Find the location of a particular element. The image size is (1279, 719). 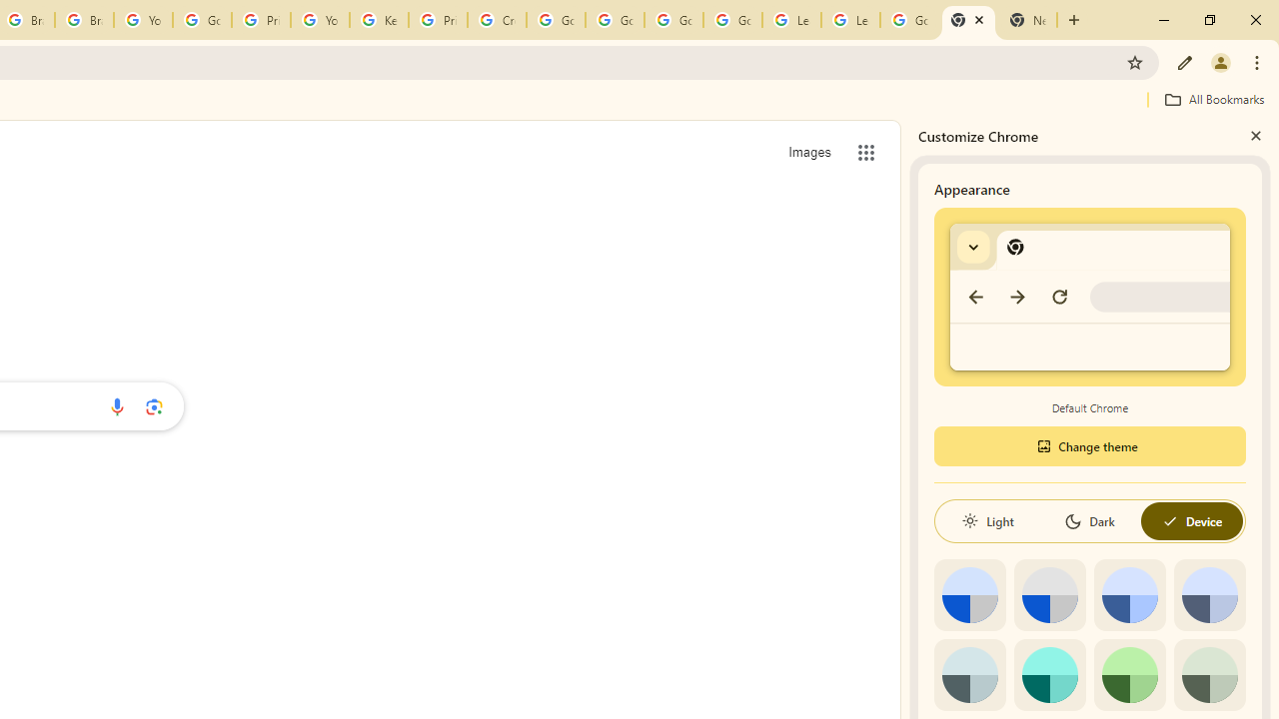

New Tab is located at coordinates (968, 20).